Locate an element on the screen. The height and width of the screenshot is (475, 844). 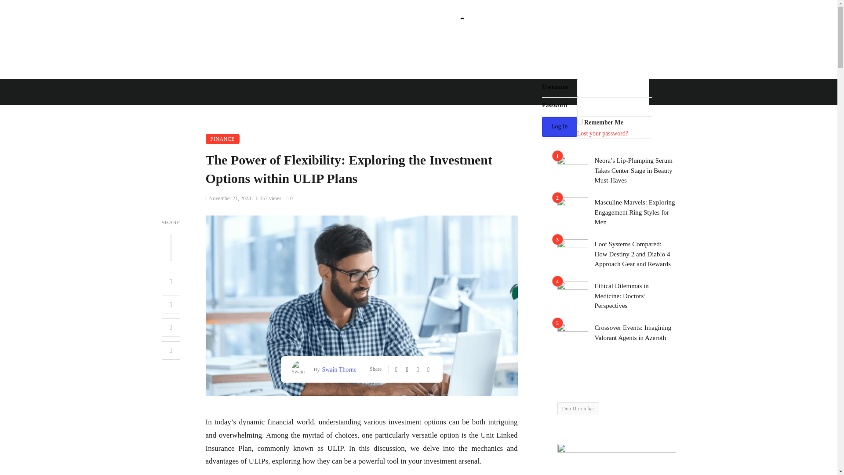
EDUCATION is located at coordinates (291, 113).